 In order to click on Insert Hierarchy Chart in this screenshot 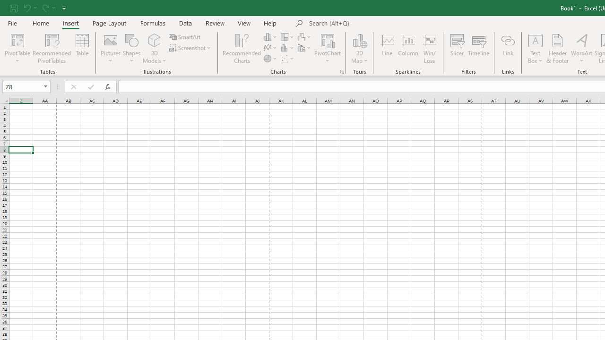, I will do `click(288, 37)`.